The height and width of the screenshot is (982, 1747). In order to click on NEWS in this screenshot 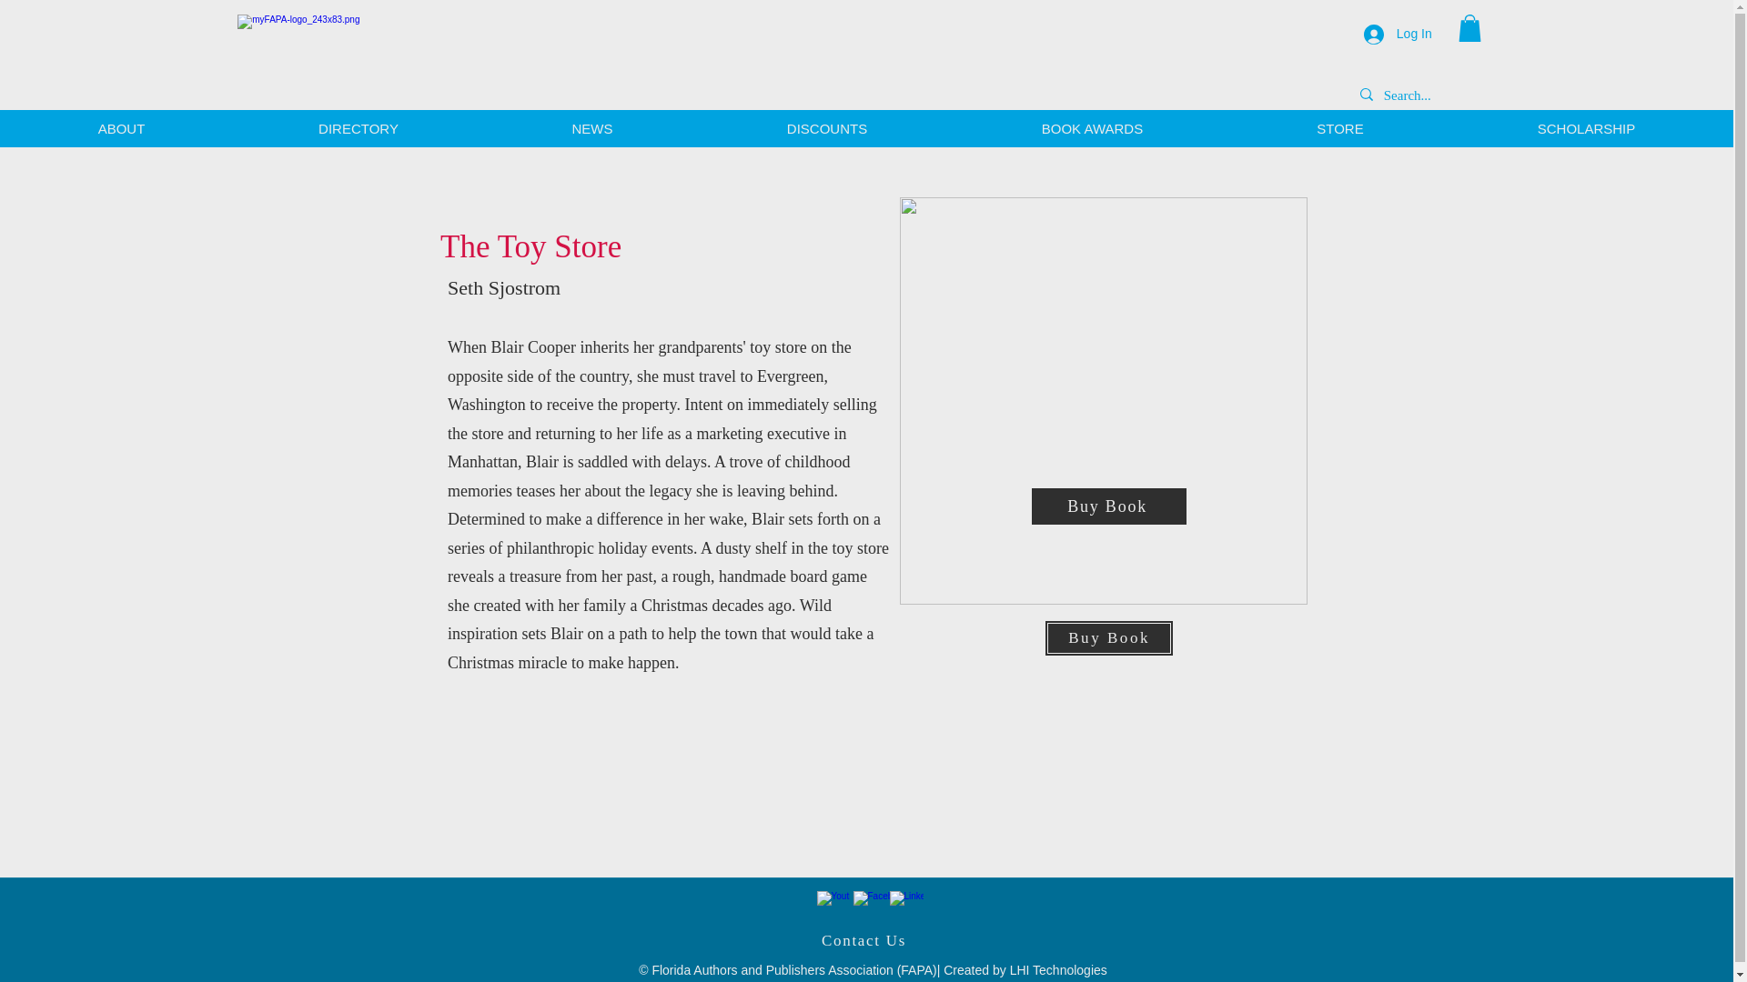, I will do `click(592, 128)`.